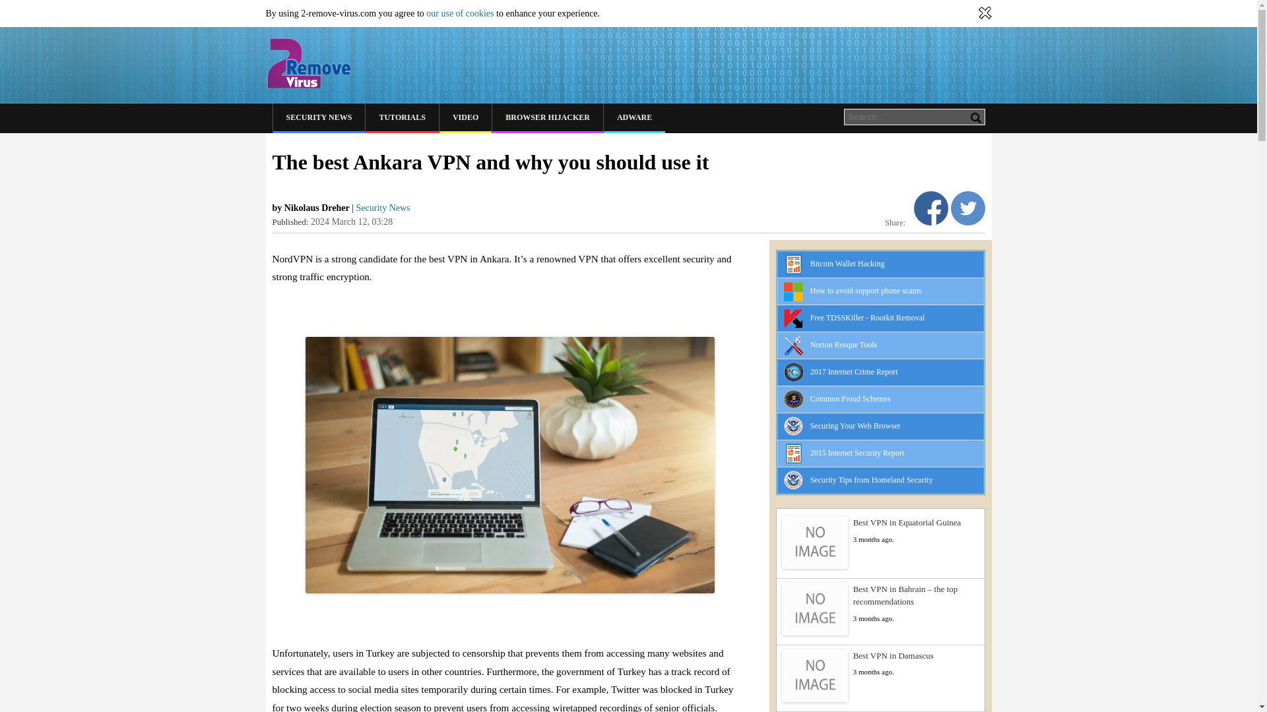 Image resolution: width=1267 pixels, height=712 pixels. I want to click on Bitcoin Wallet Hacking, so click(847, 264).